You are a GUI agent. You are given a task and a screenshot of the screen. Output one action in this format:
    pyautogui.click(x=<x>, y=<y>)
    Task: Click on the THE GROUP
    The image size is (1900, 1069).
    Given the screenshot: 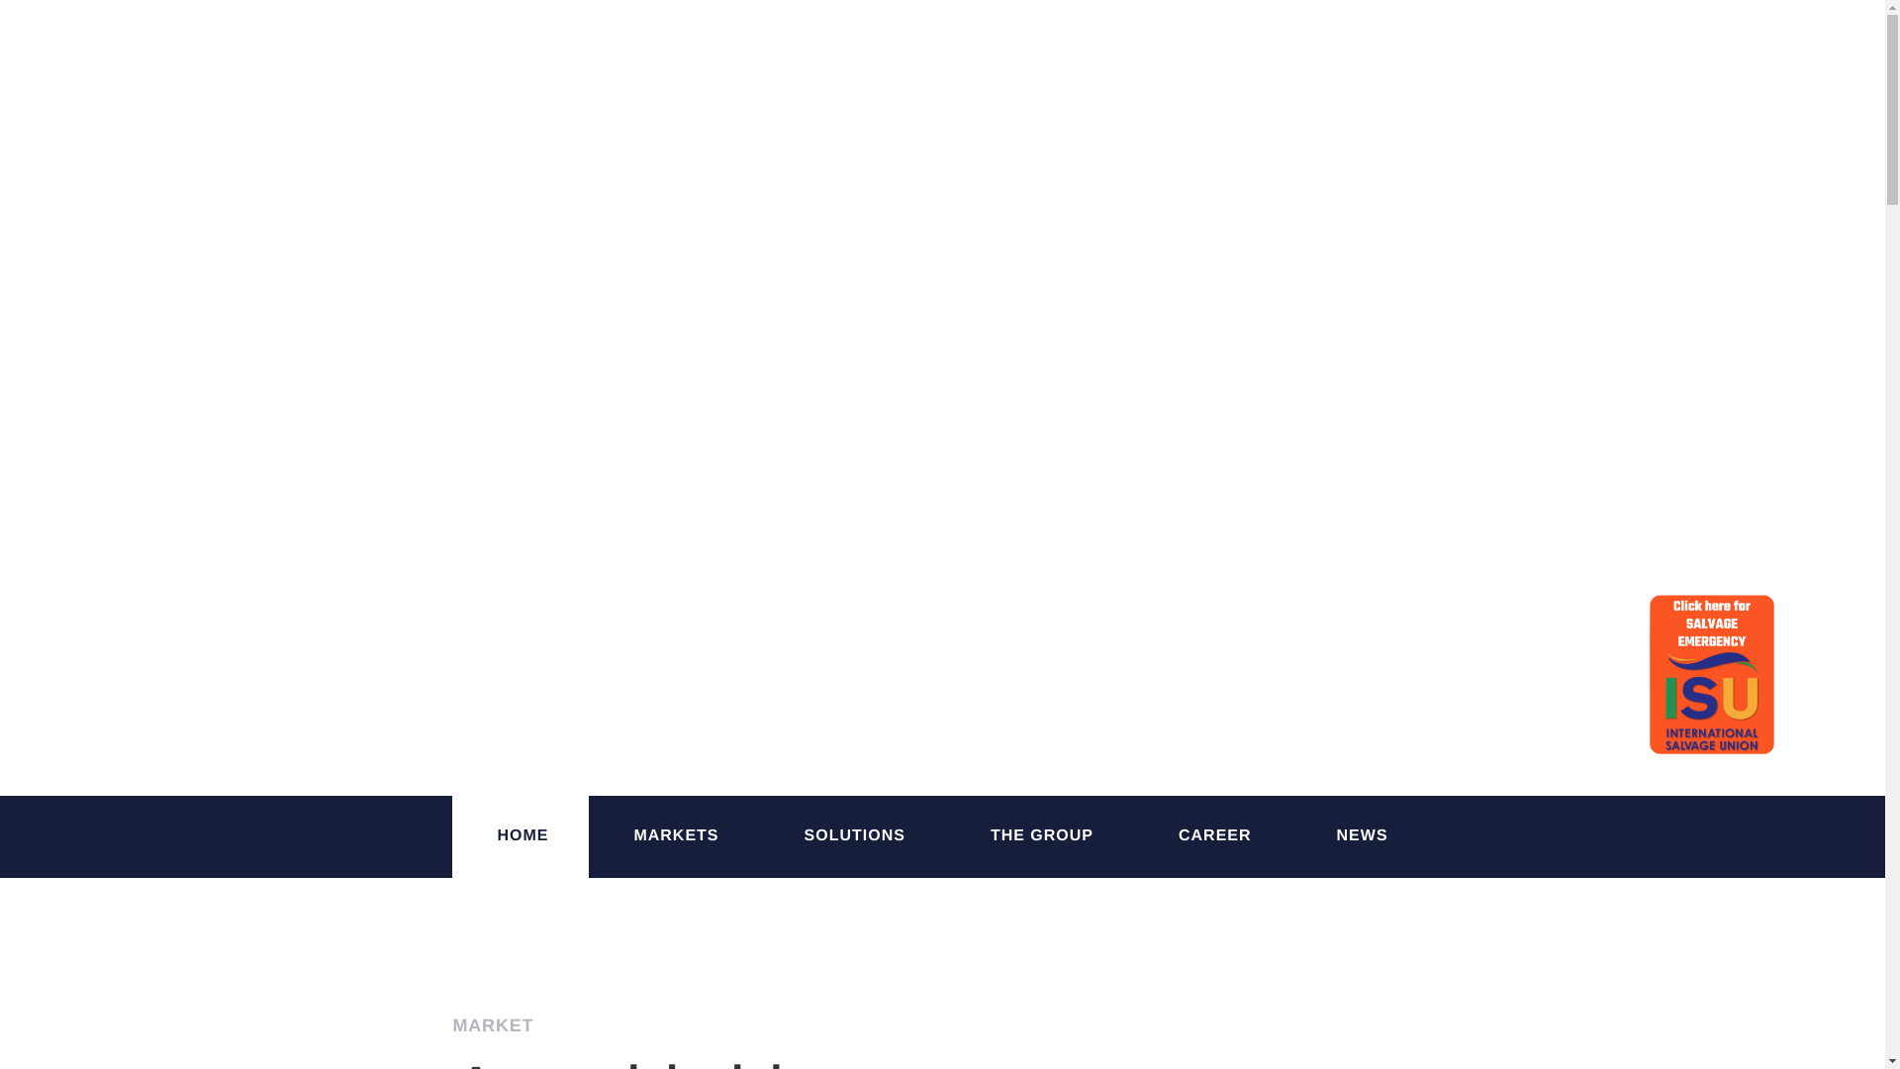 What is the action you would take?
    pyautogui.click(x=1042, y=835)
    